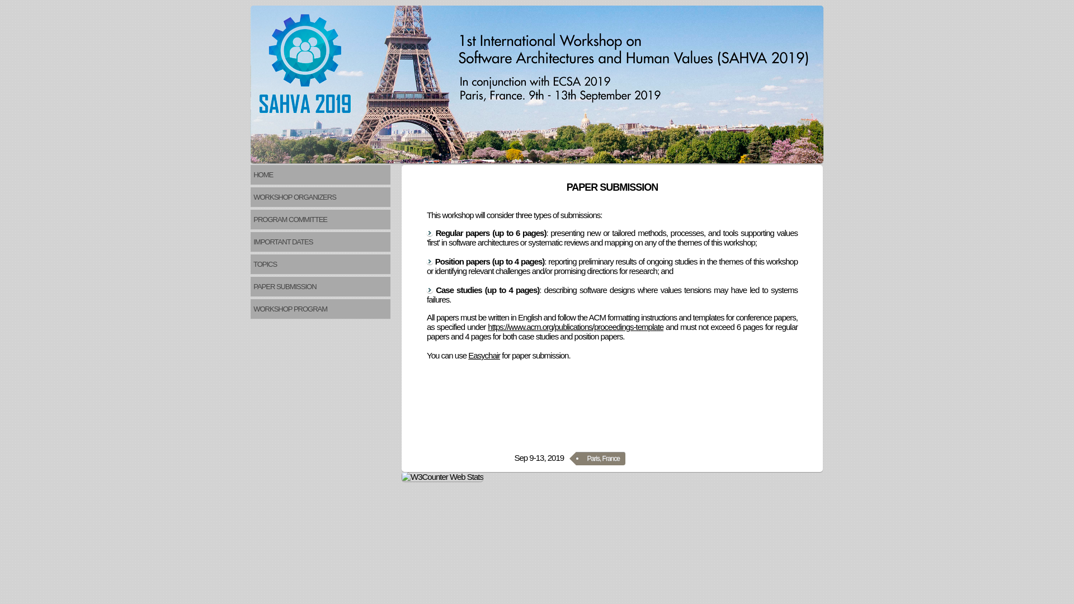 The image size is (1074, 604). What do you see at coordinates (321, 242) in the screenshot?
I see `  IMPORTANT DATES` at bounding box center [321, 242].